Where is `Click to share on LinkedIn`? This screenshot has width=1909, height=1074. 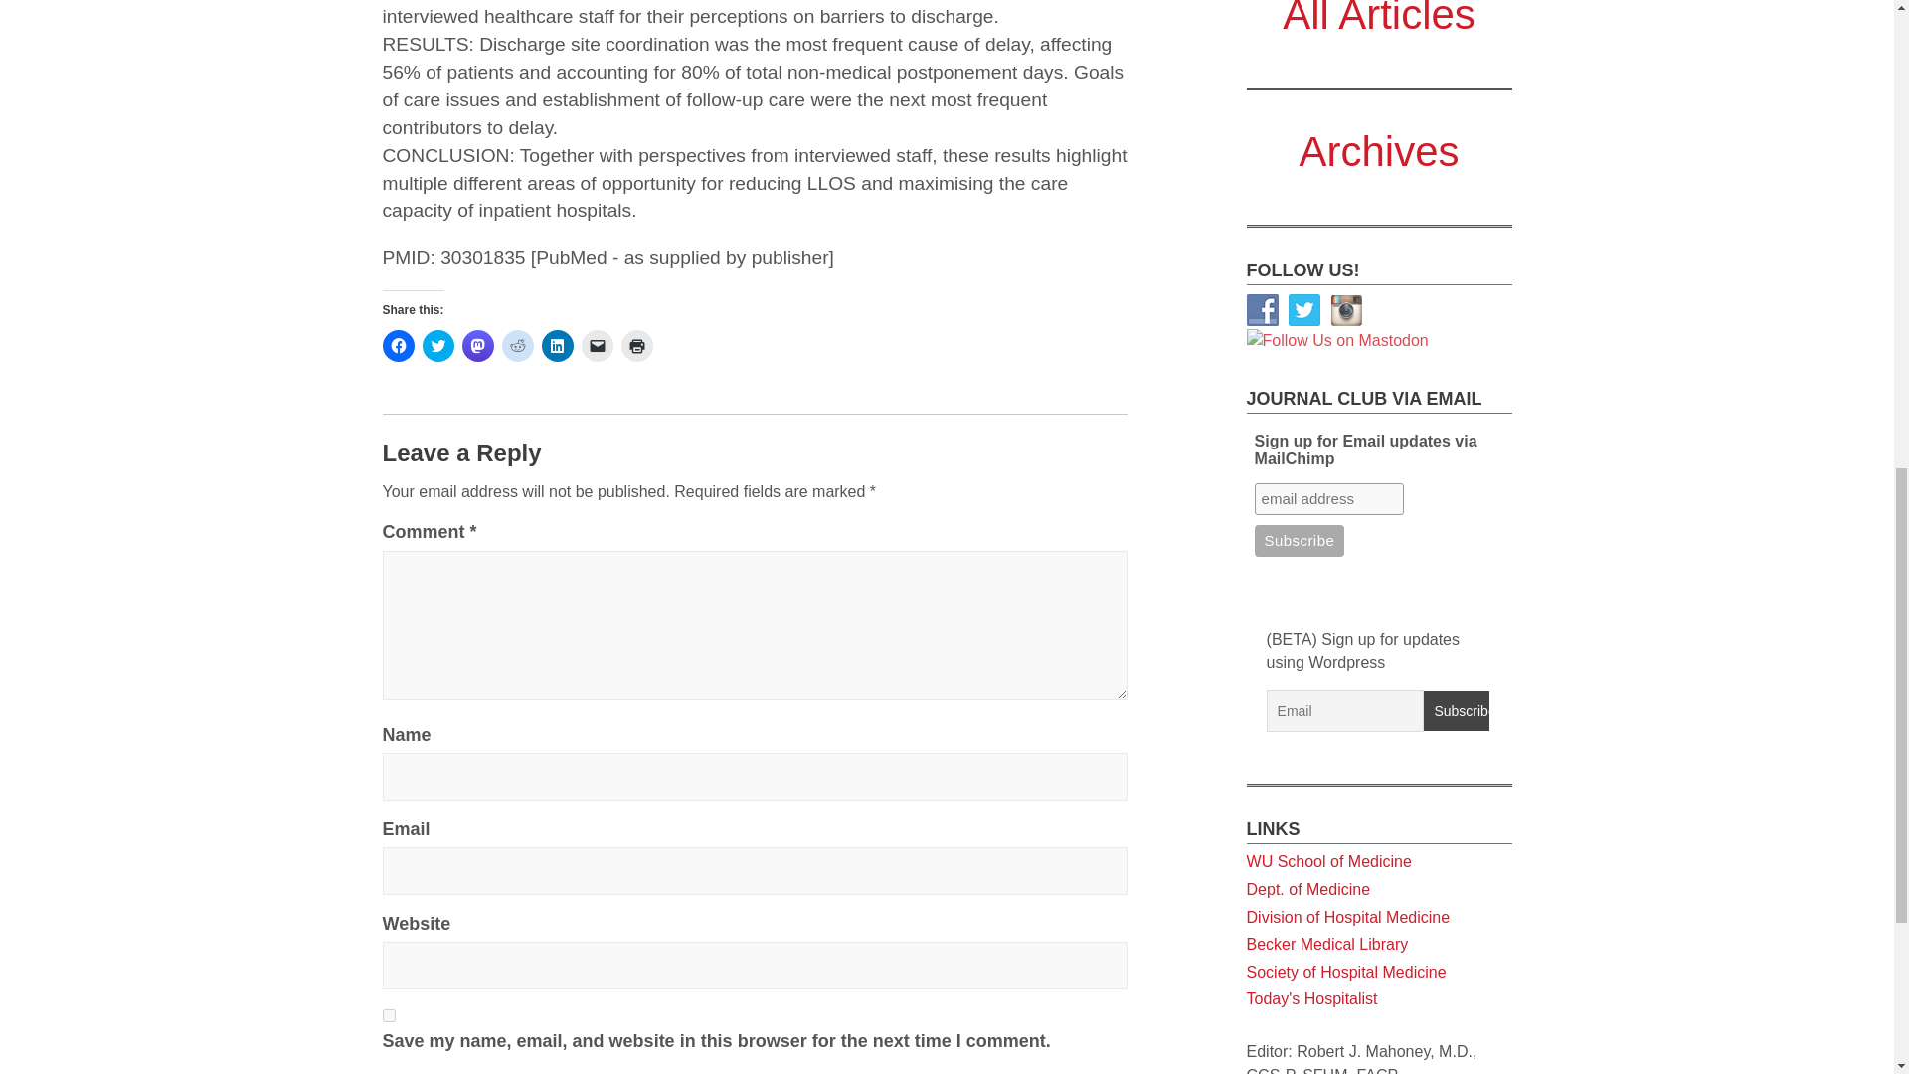
Click to share on LinkedIn is located at coordinates (557, 345).